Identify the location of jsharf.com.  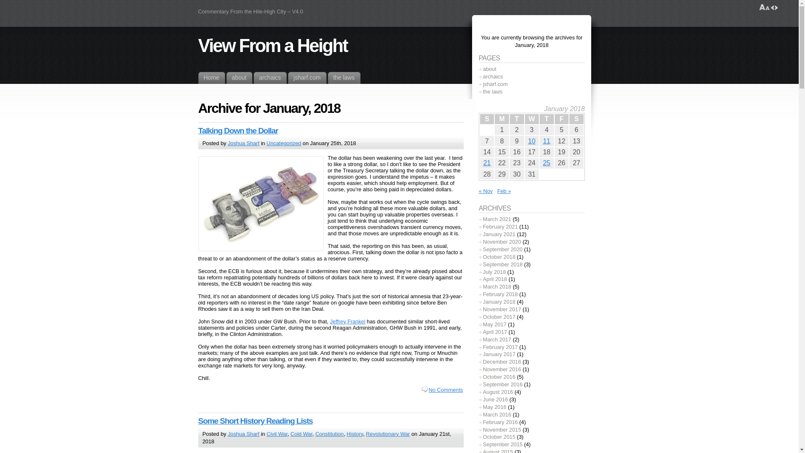
(307, 77).